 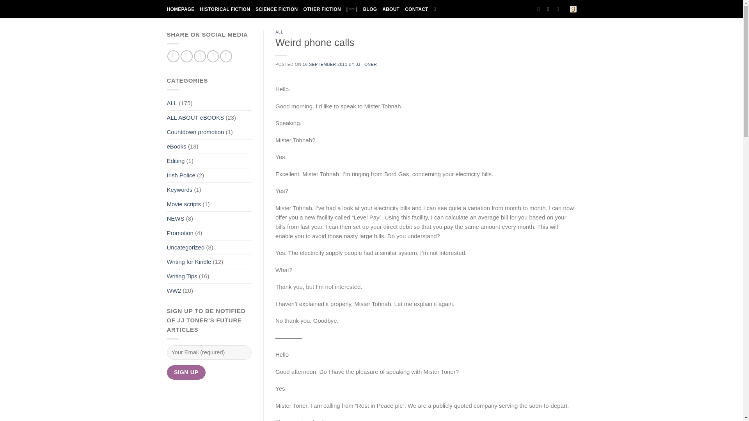 I want to click on Irish Police, so click(x=181, y=175).